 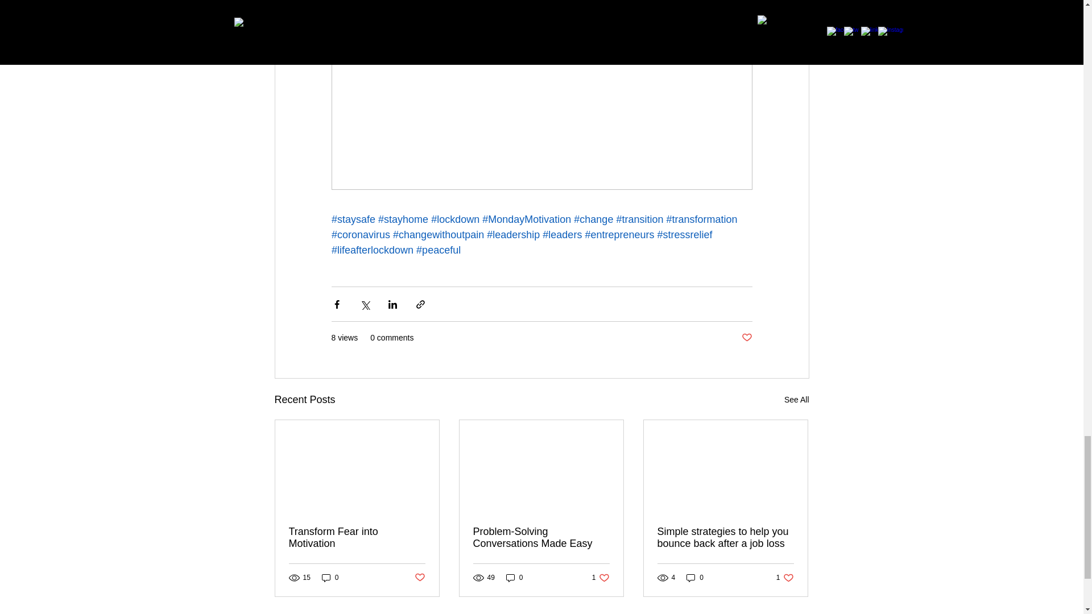 I want to click on Post not marked as liked, so click(x=419, y=578).